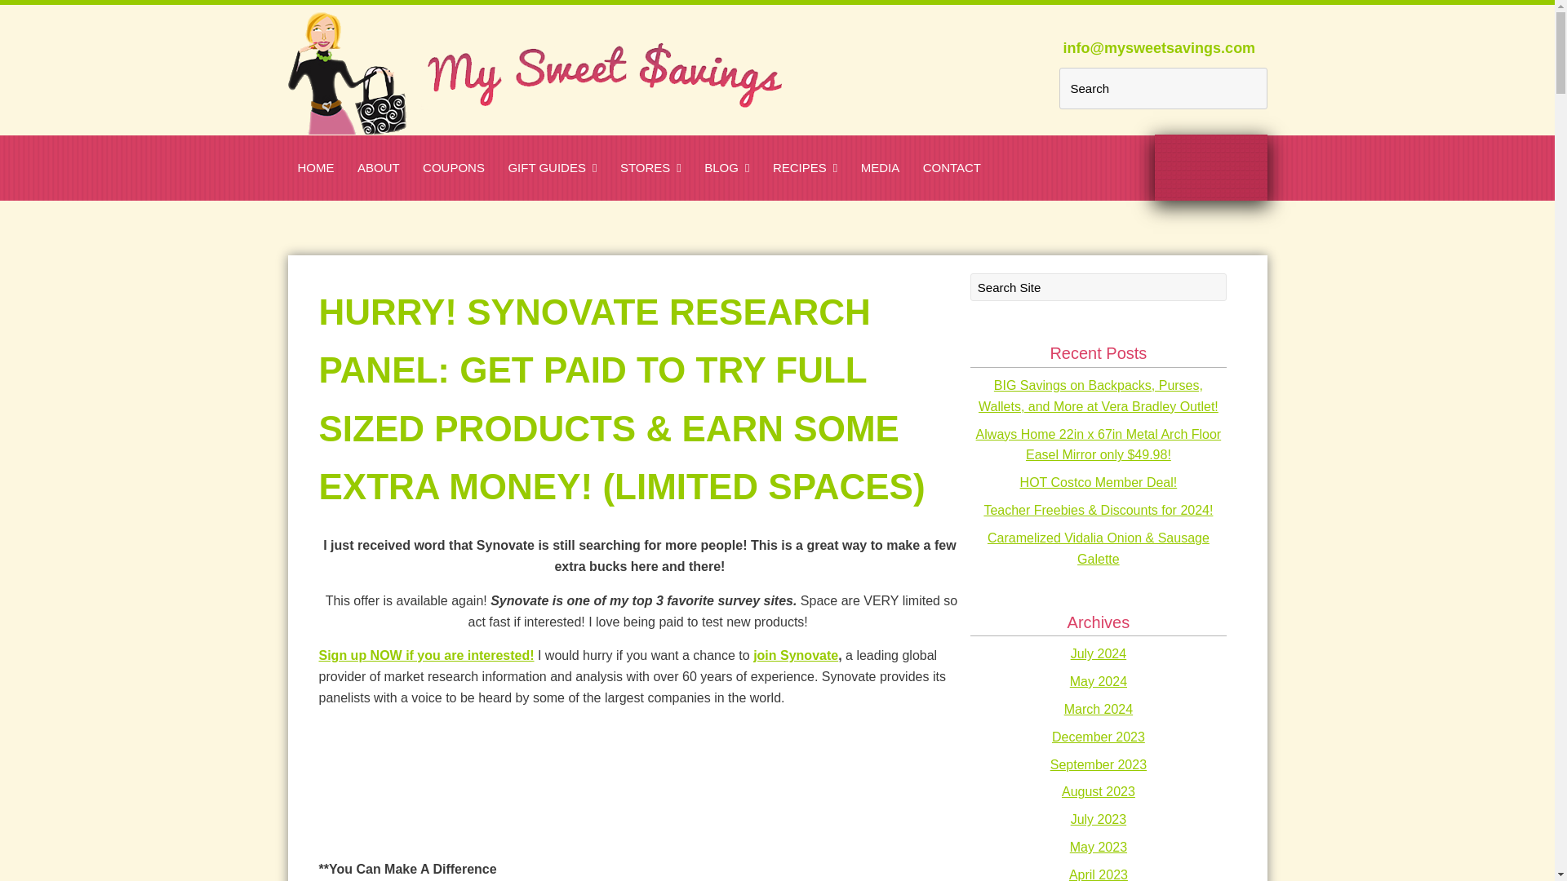  I want to click on STORE, so click(583, 202).